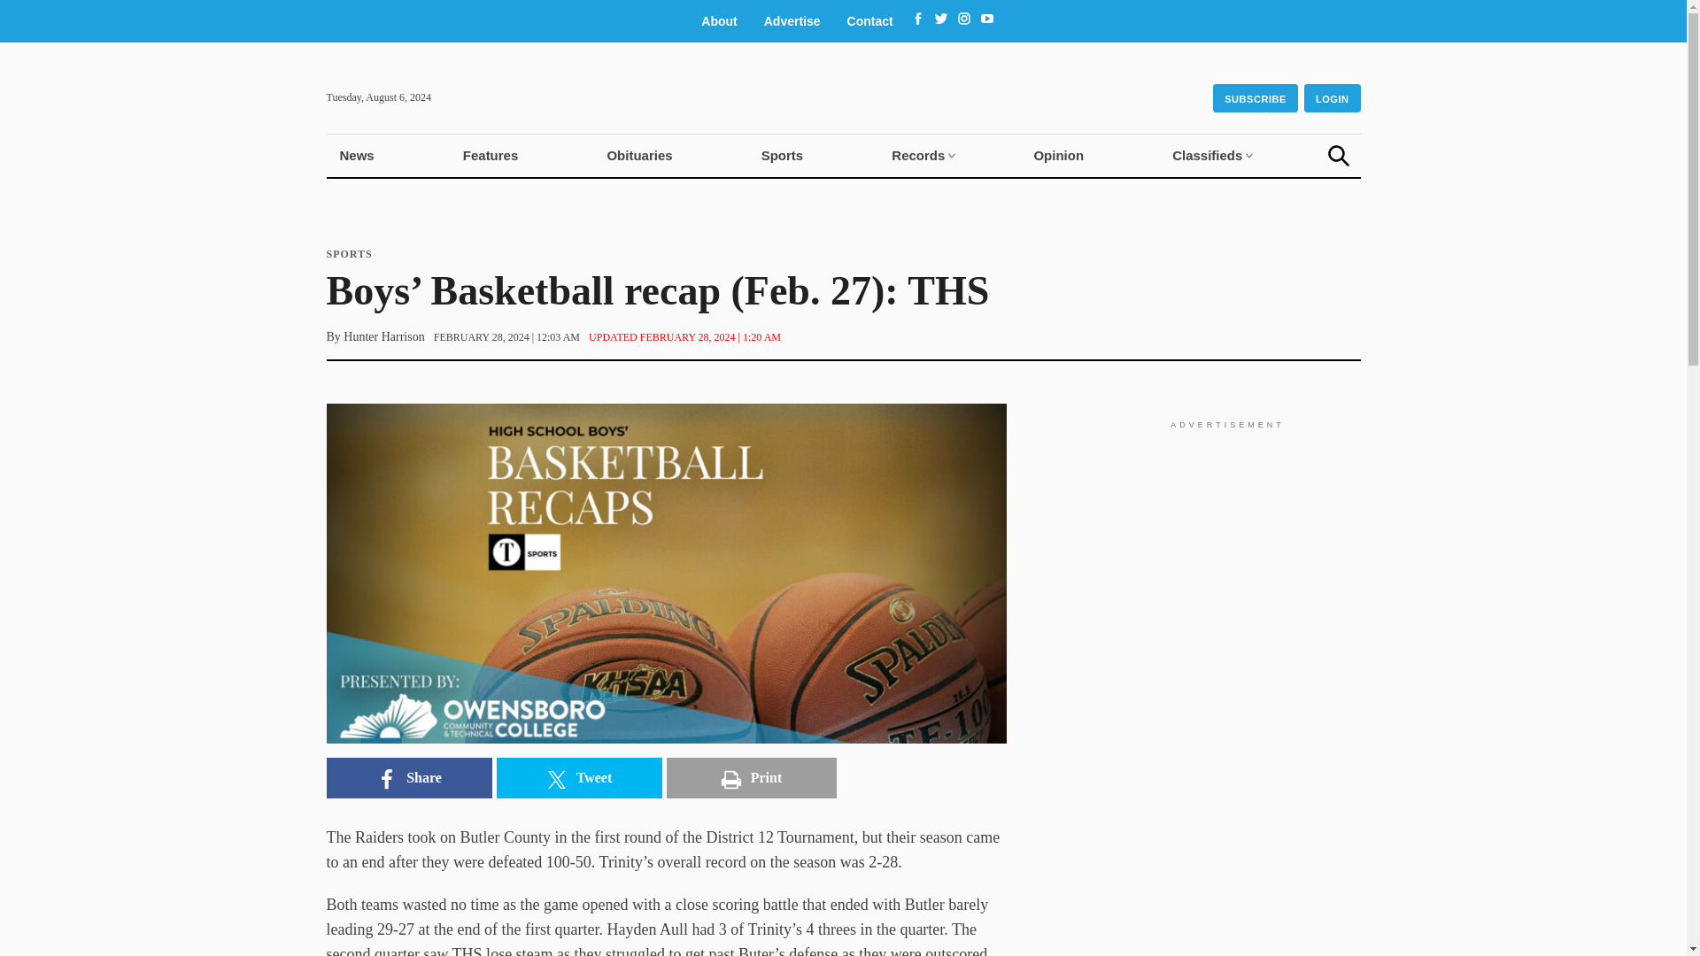 Image resolution: width=1700 pixels, height=956 pixels. I want to click on SUBSCRIBE, so click(1256, 98).